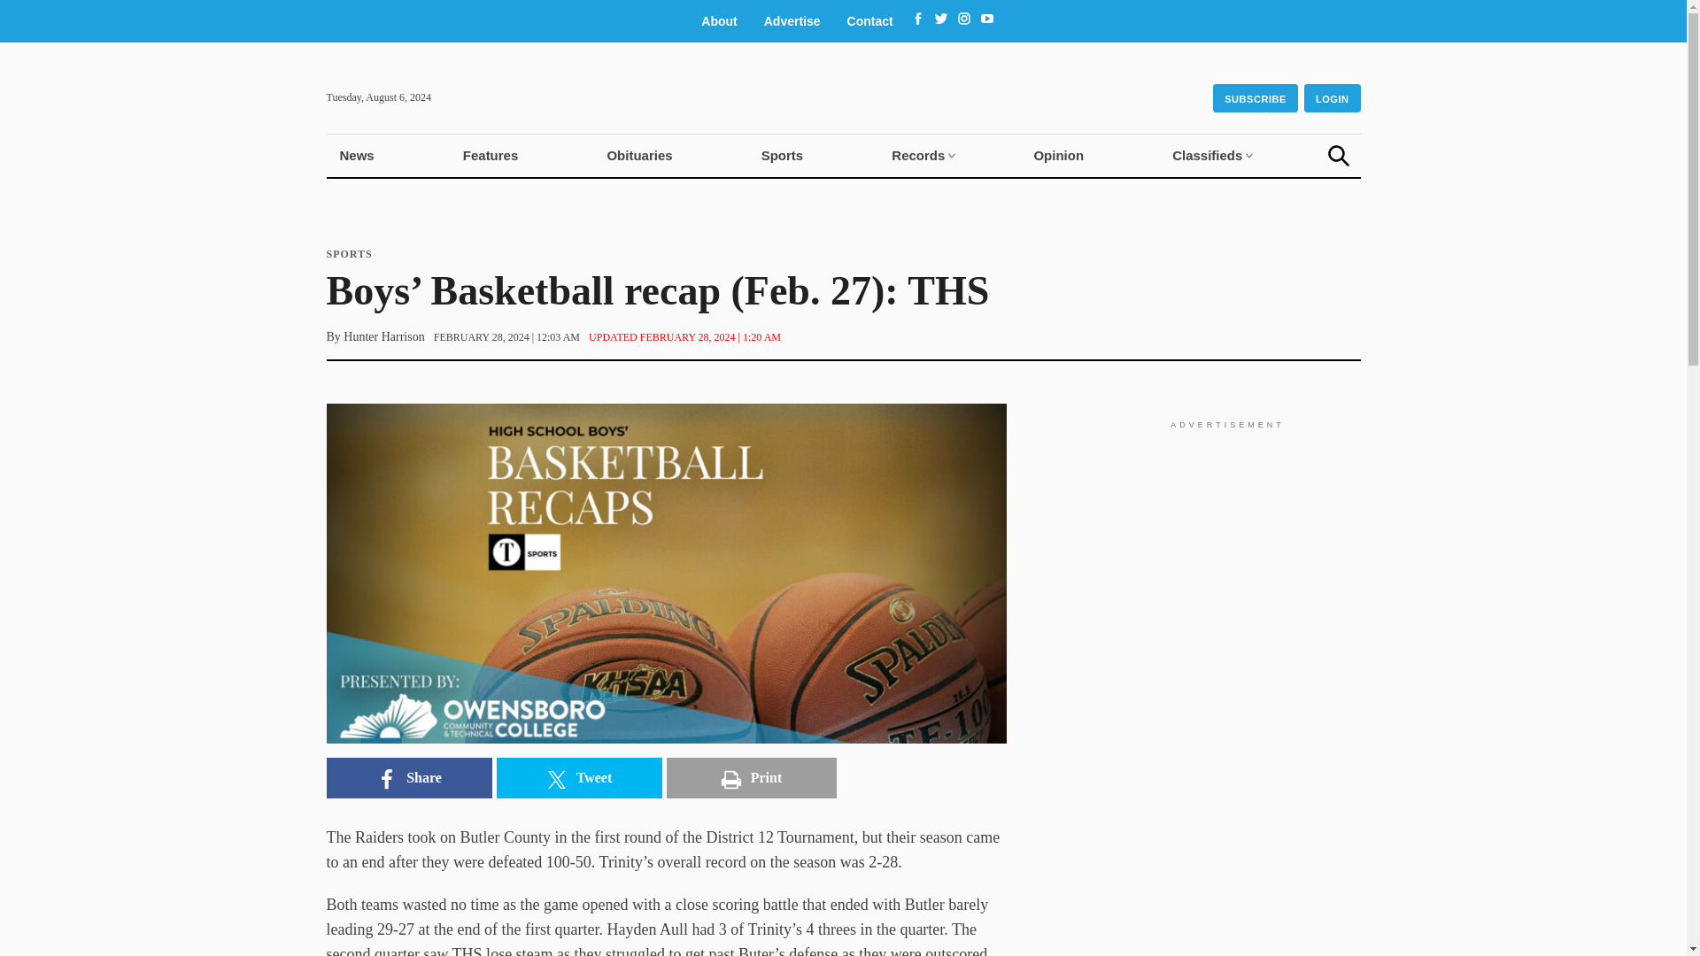 Image resolution: width=1700 pixels, height=956 pixels. I want to click on SUBSCRIBE, so click(1256, 98).